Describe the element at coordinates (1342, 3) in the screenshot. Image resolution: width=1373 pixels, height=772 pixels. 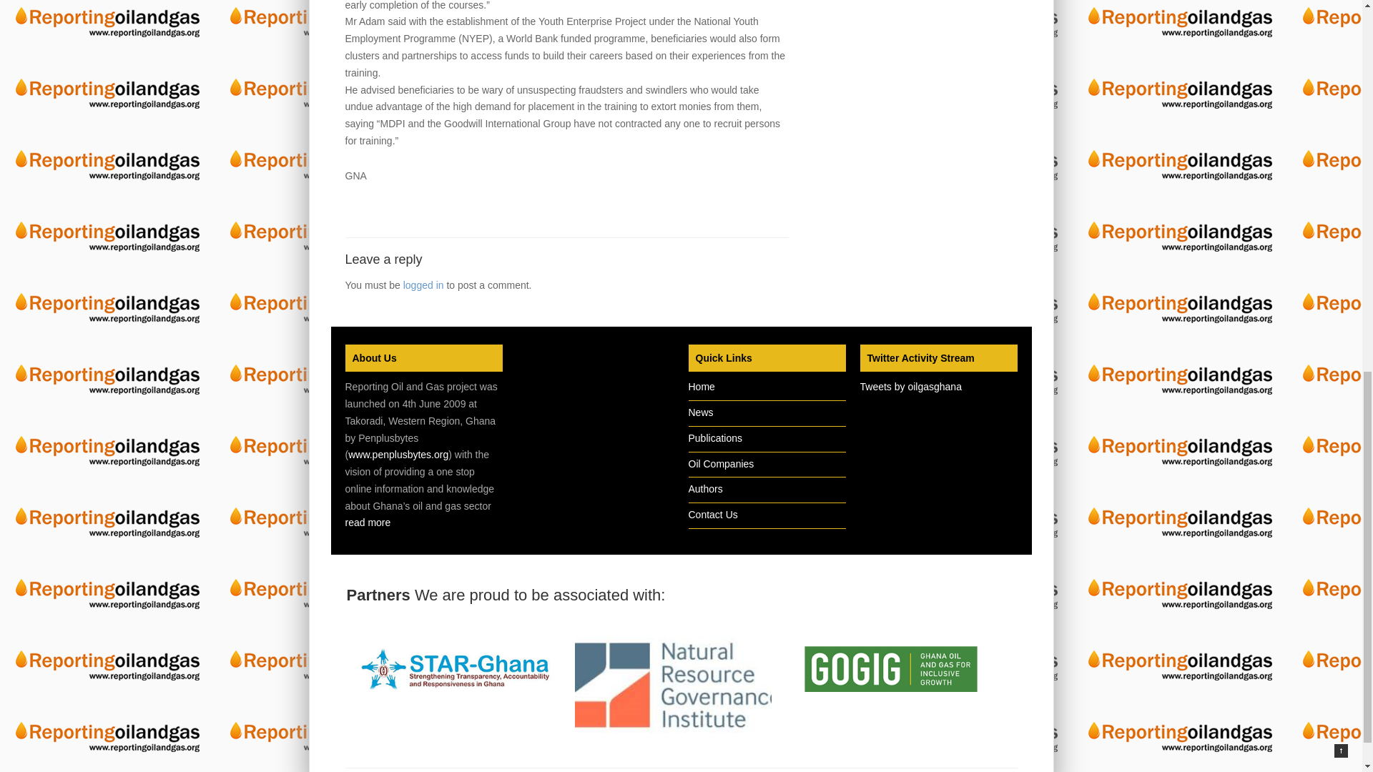
I see `Scroll to top` at that location.